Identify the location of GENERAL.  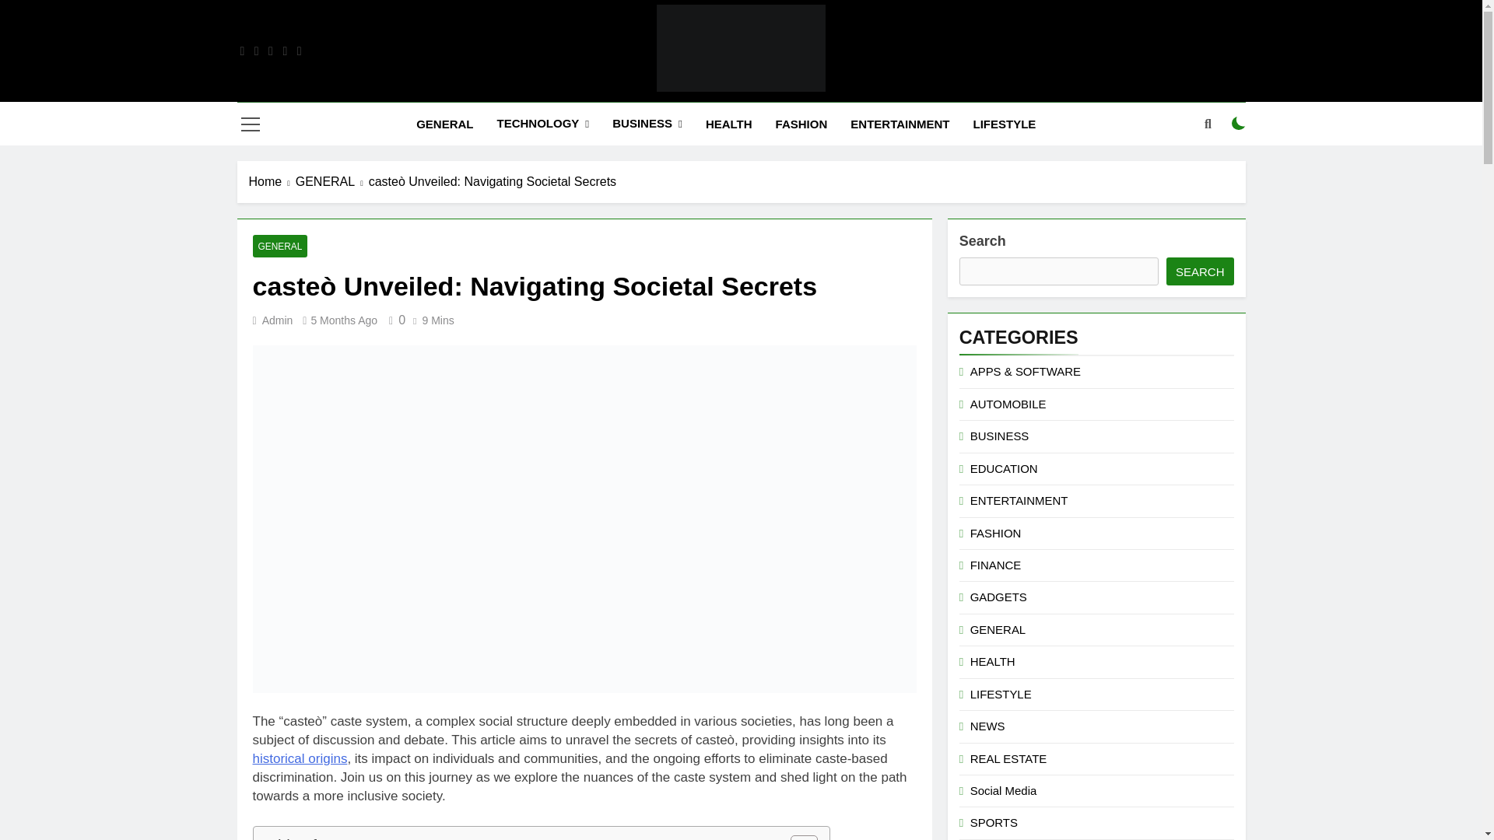
(444, 124).